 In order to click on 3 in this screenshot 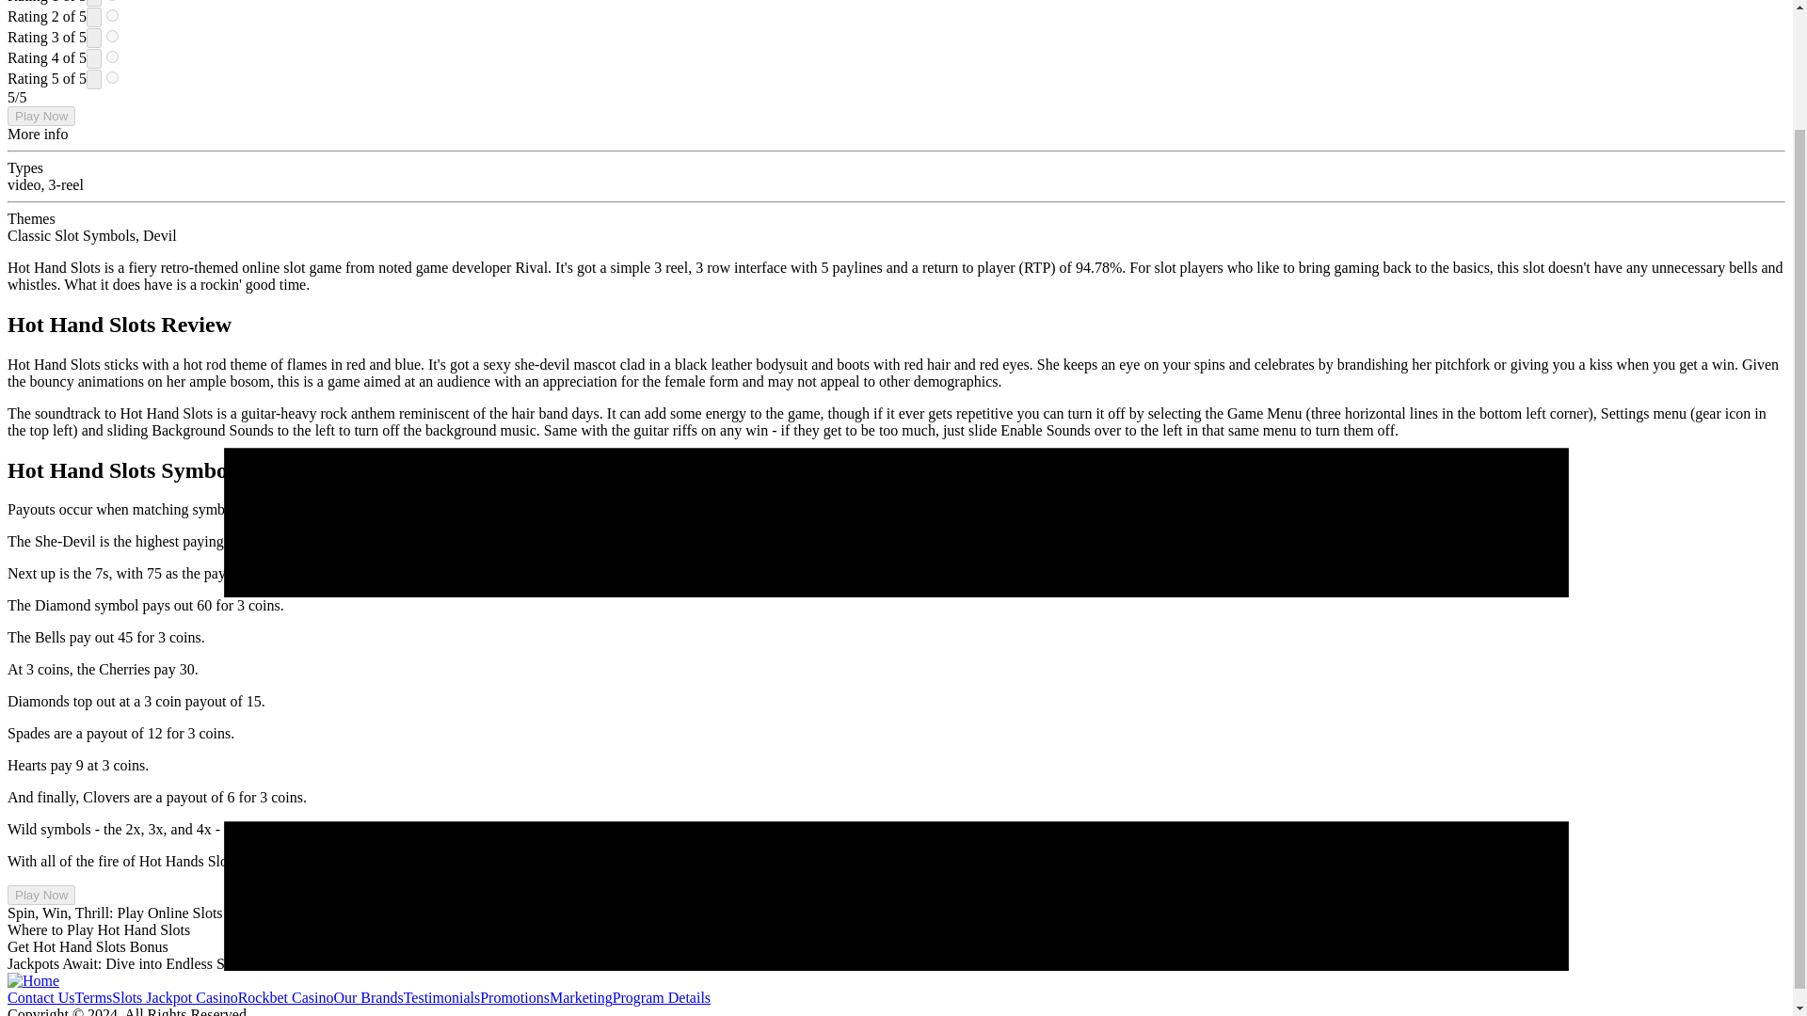, I will do `click(113, 36)`.